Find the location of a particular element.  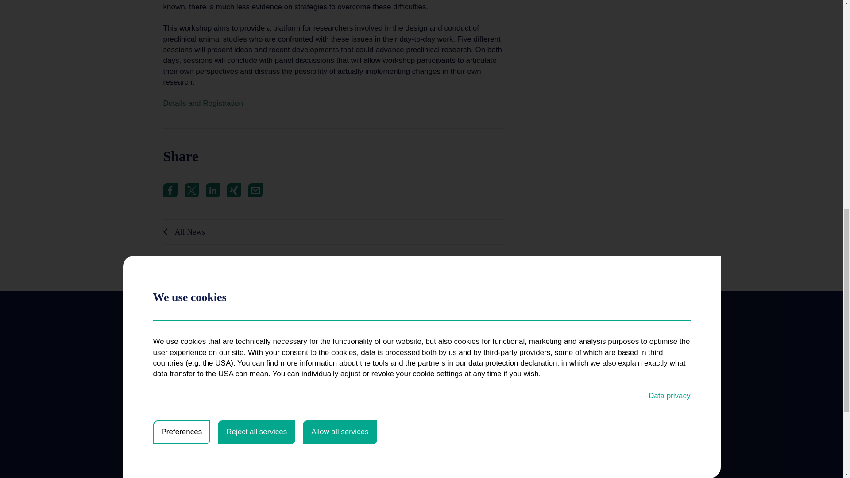

News is located at coordinates (171, 406).